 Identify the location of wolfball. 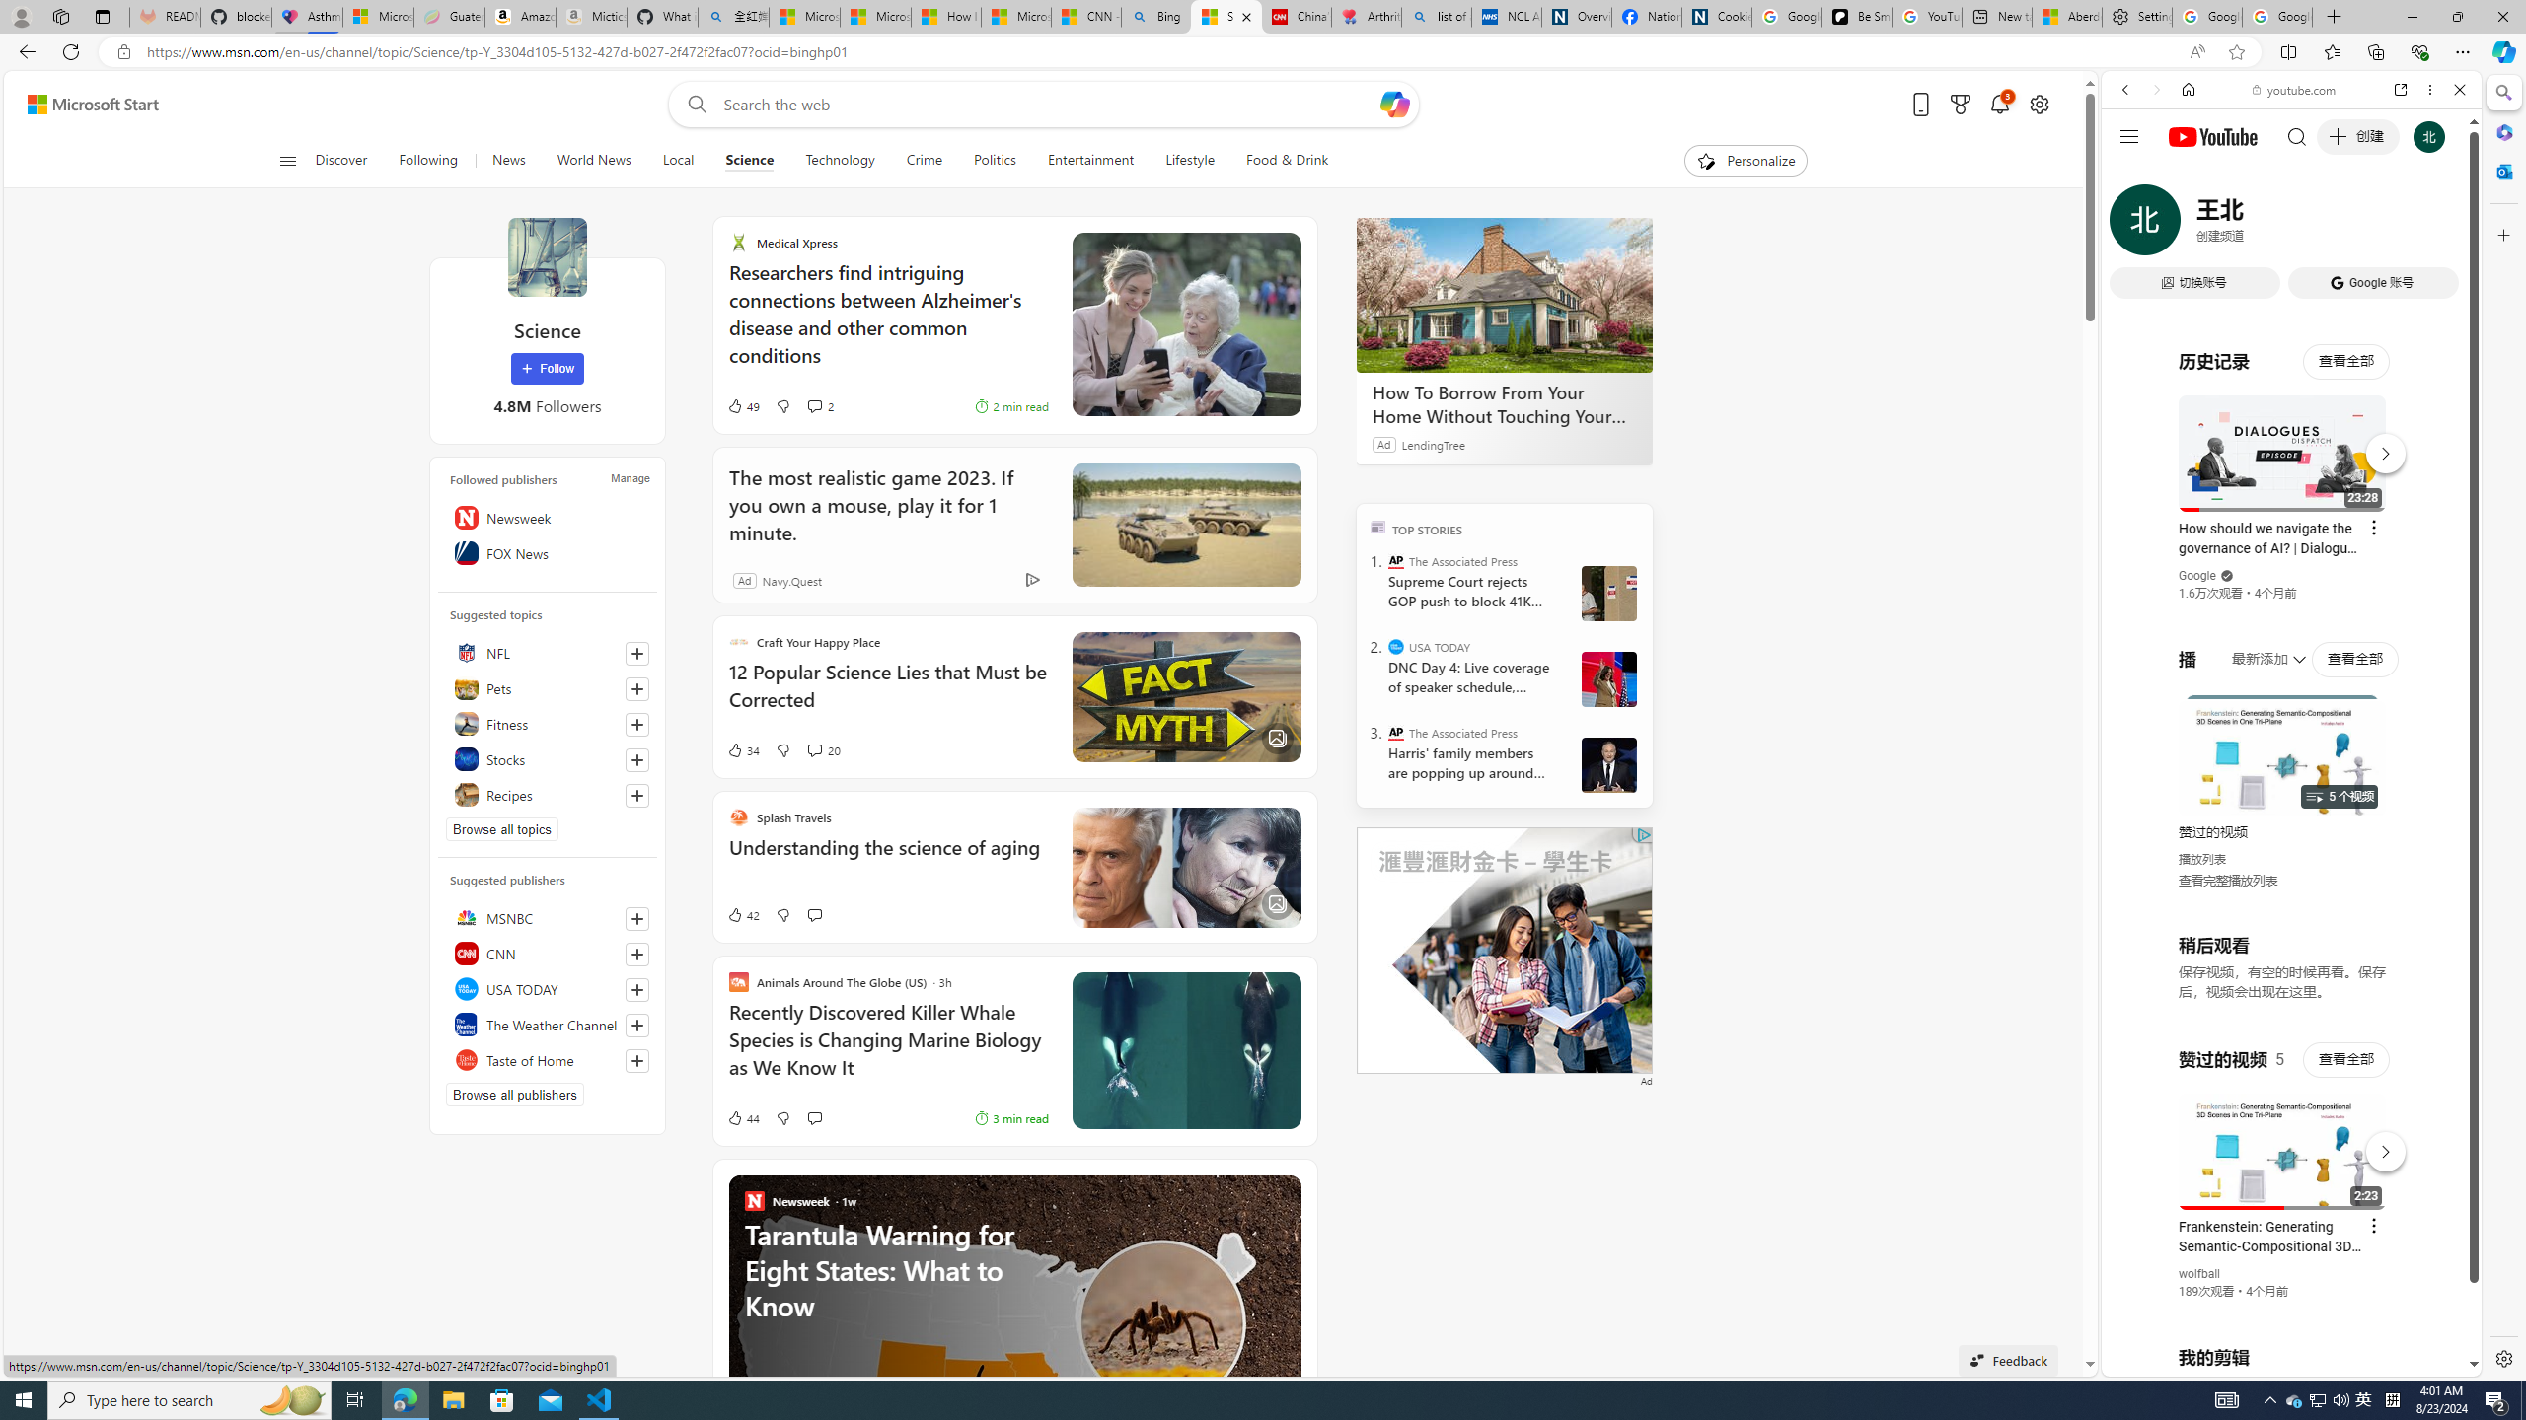
(2199, 1274).